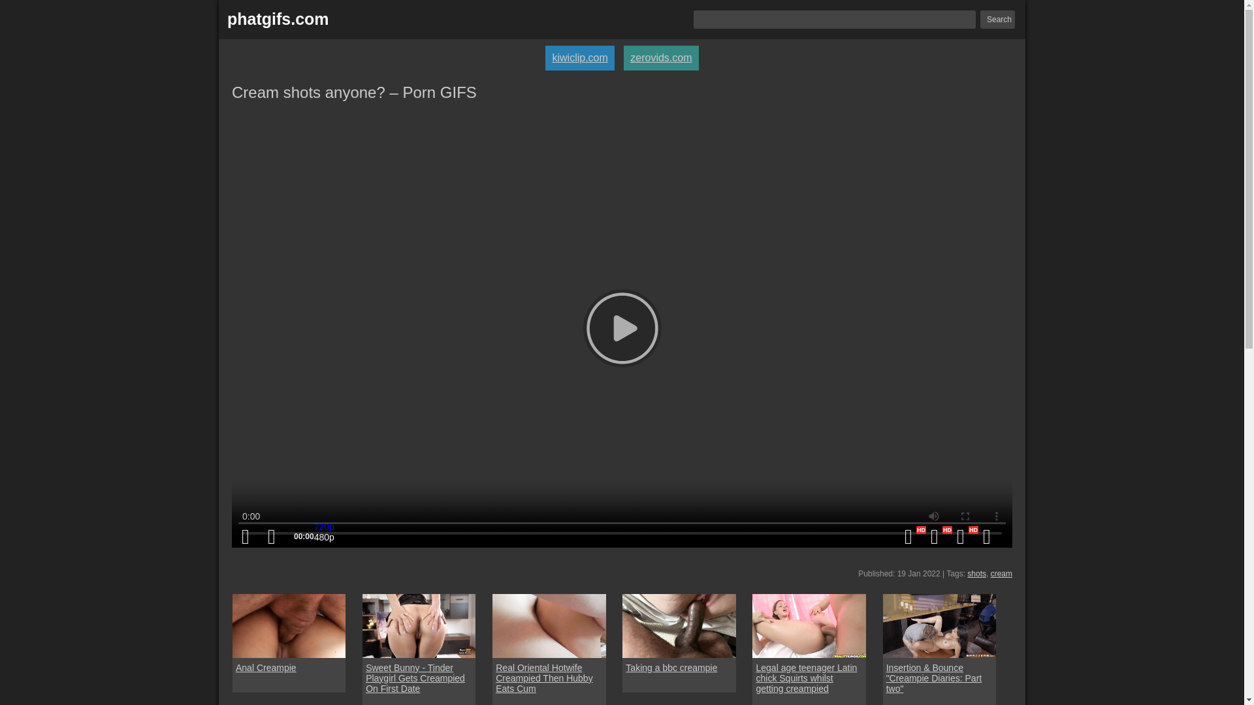 The height and width of the screenshot is (705, 1254). Describe the element at coordinates (549, 678) in the screenshot. I see `Real Oriental Hotwife Creampied Then Hubby Eats Cum` at that location.